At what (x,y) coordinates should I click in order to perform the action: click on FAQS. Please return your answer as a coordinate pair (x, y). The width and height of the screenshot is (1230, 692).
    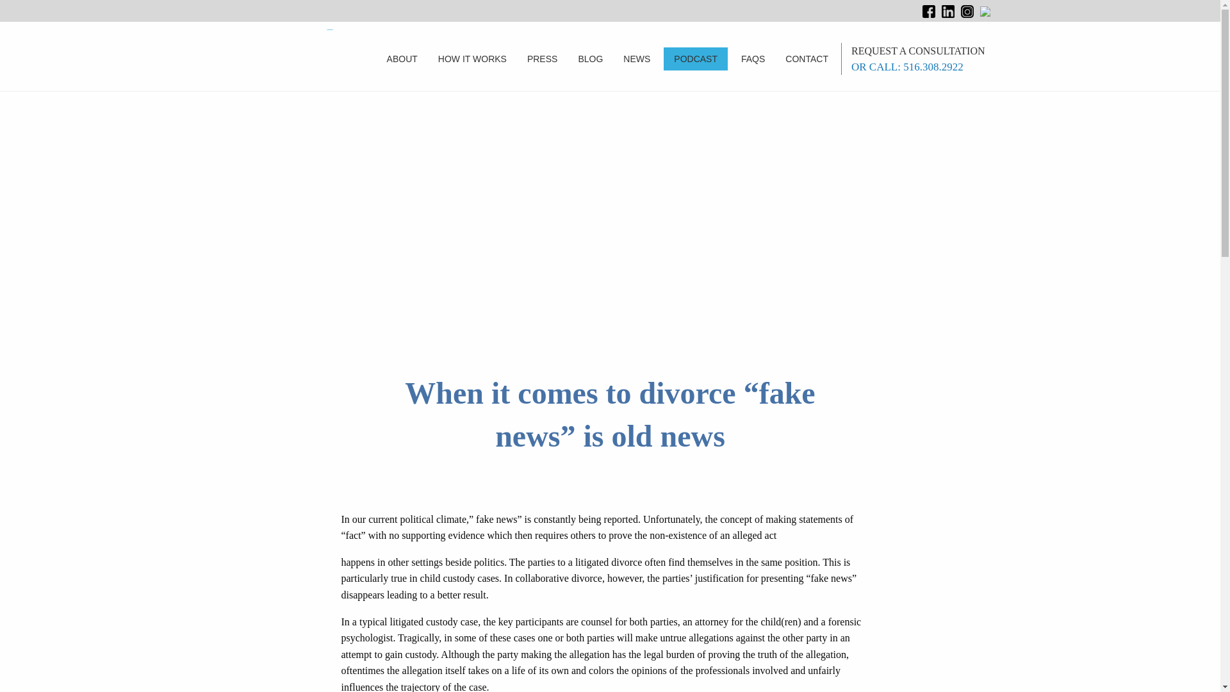
    Looking at the image, I should click on (752, 59).